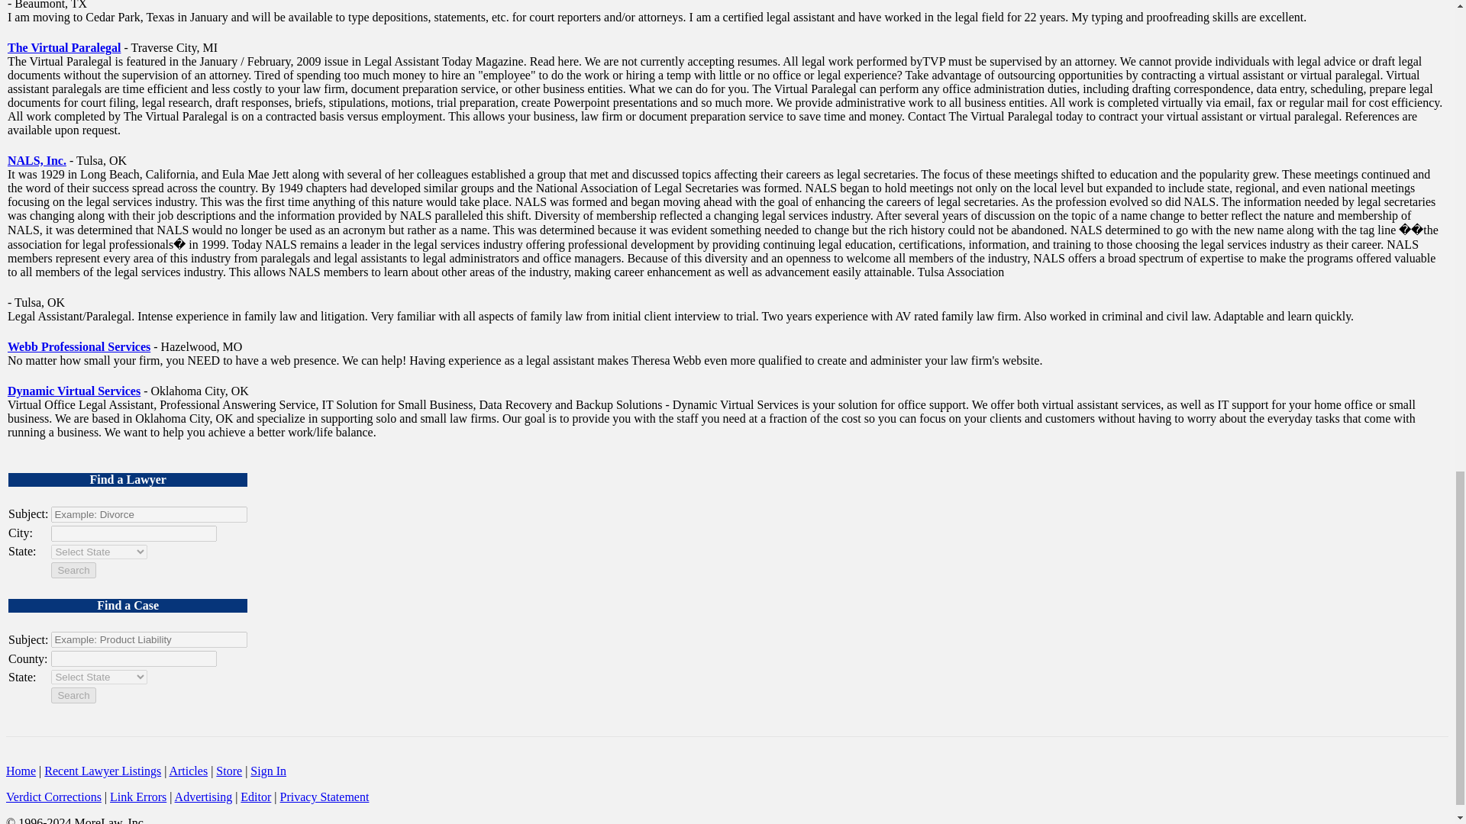 The width and height of the screenshot is (1466, 824). I want to click on Search, so click(73, 570).